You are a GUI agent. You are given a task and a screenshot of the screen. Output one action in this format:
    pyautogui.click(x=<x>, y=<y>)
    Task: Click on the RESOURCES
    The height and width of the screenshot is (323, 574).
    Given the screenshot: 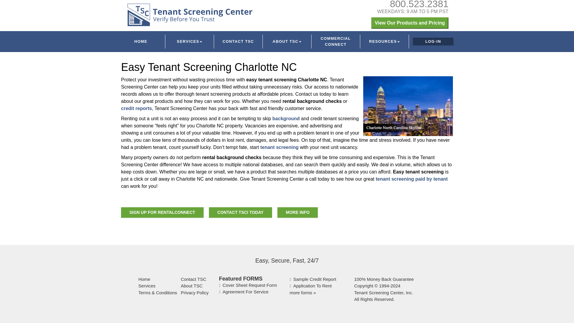 What is the action you would take?
    pyautogui.click(x=384, y=42)
    